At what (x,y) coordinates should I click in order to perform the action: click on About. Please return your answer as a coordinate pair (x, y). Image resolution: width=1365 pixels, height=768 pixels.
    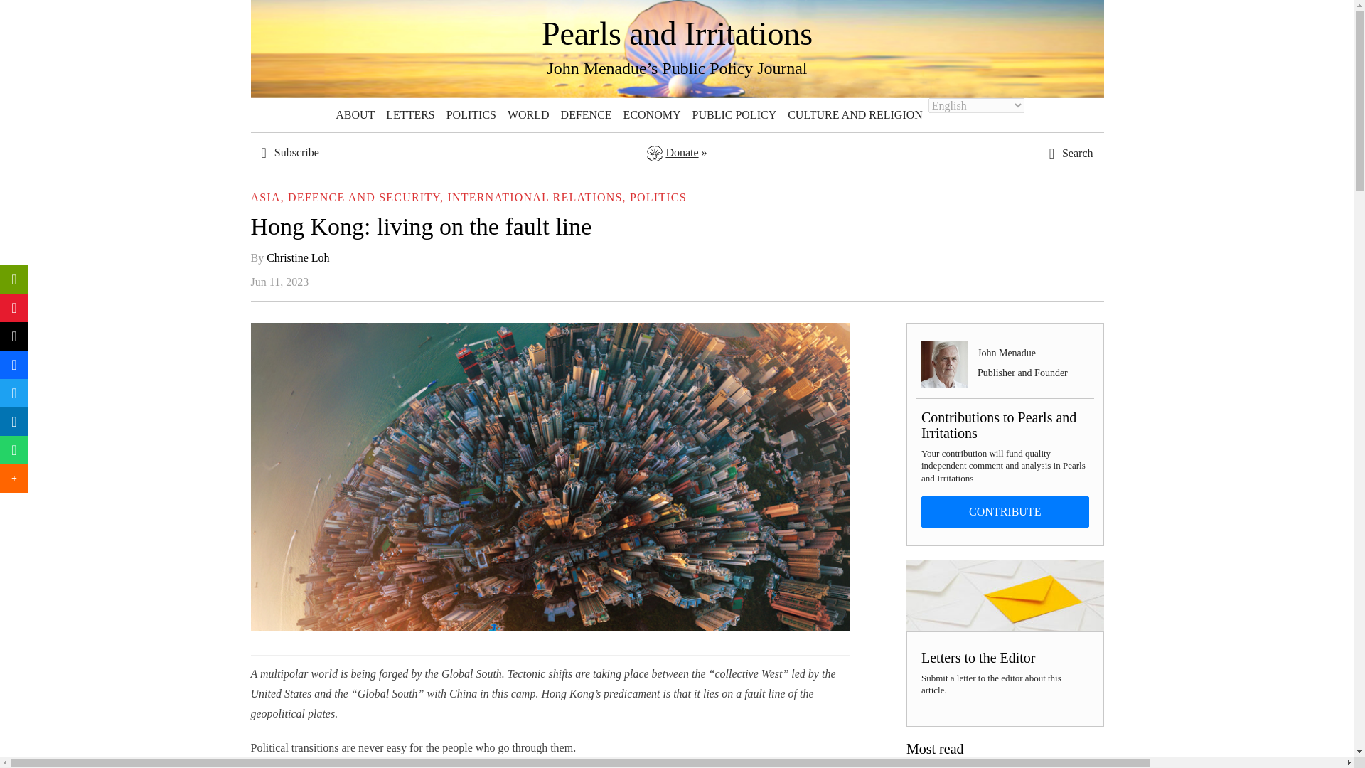
    Looking at the image, I should click on (355, 115).